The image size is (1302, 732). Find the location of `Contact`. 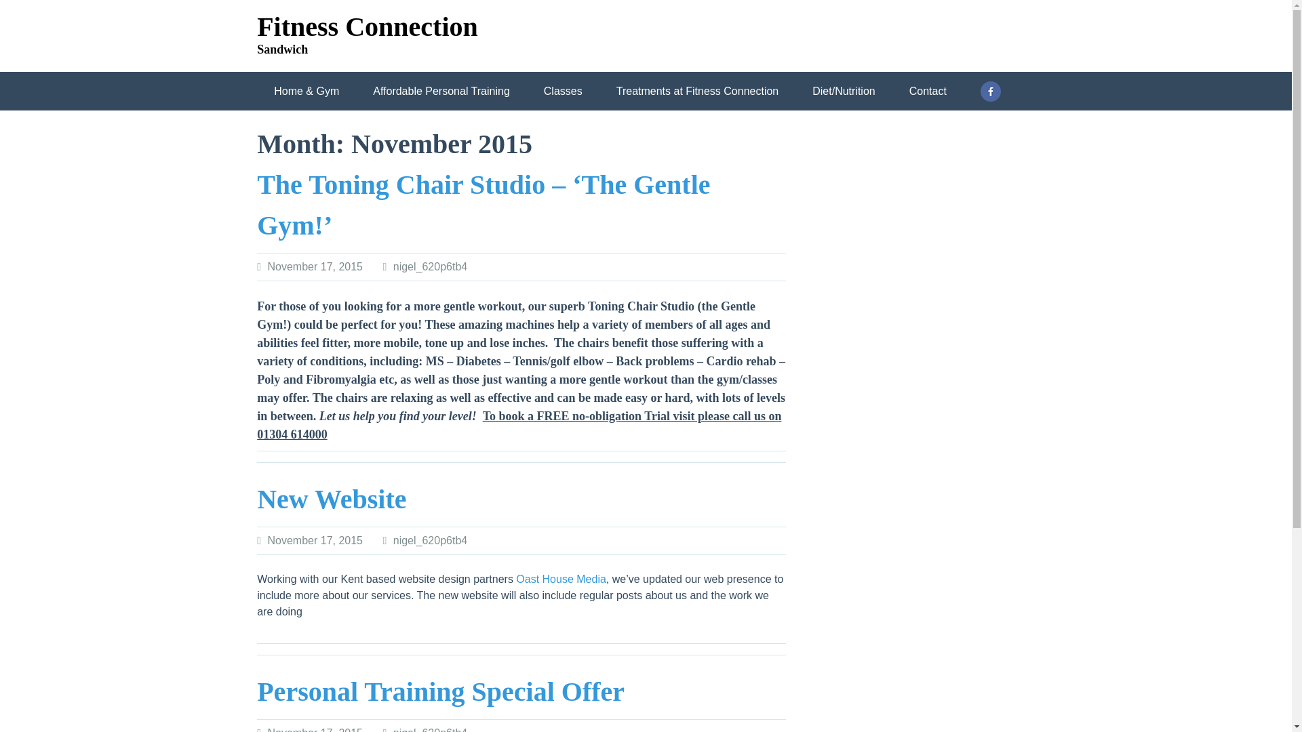

Contact is located at coordinates (928, 91).